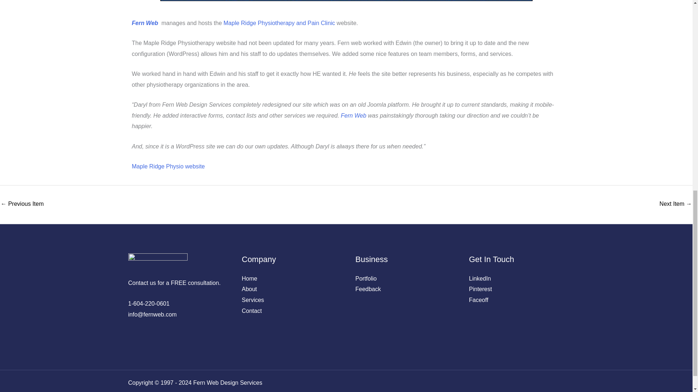 The height and width of the screenshot is (392, 698). I want to click on Dynamic scheduling system, so click(675, 205).